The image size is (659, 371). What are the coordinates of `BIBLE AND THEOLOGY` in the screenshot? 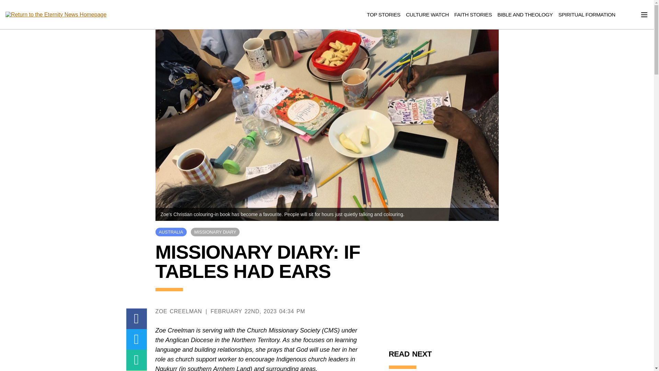 It's located at (525, 14).